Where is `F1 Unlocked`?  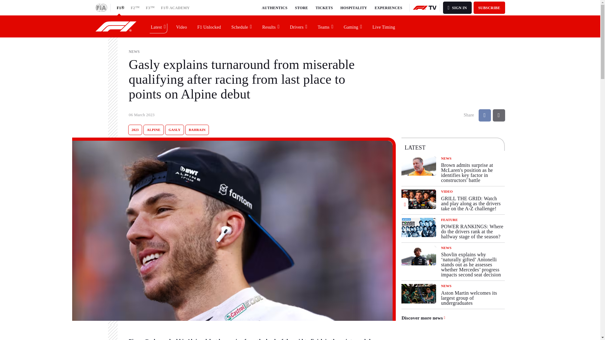 F1 Unlocked is located at coordinates (209, 26).